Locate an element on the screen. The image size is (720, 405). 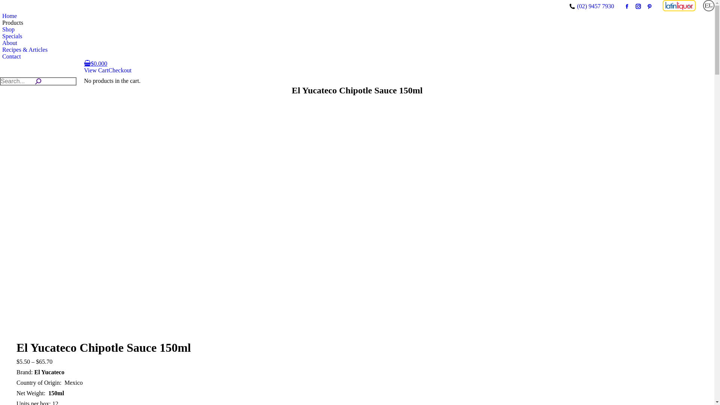
Shop is located at coordinates (7, 30).